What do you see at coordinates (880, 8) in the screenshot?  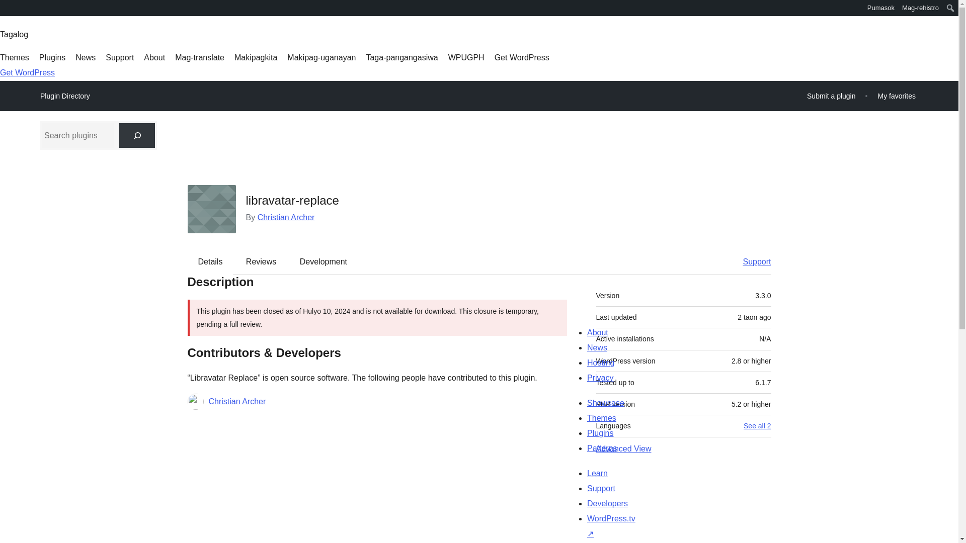 I see `Pumasok` at bounding box center [880, 8].